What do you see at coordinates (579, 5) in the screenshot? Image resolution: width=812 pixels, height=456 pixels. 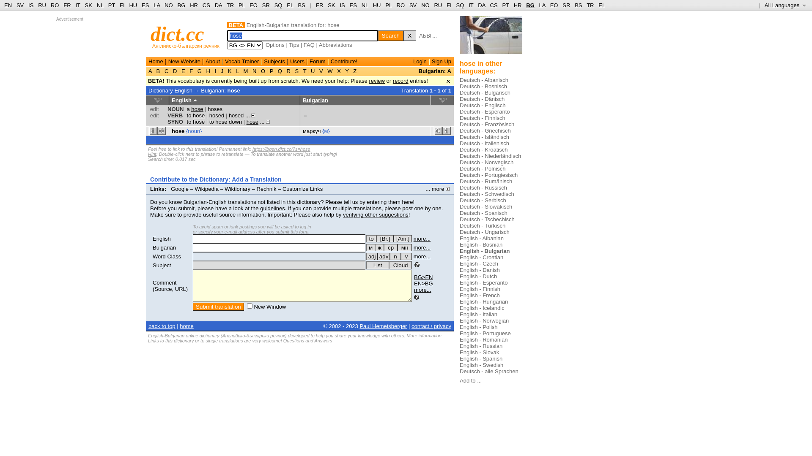 I see `BS` at bounding box center [579, 5].